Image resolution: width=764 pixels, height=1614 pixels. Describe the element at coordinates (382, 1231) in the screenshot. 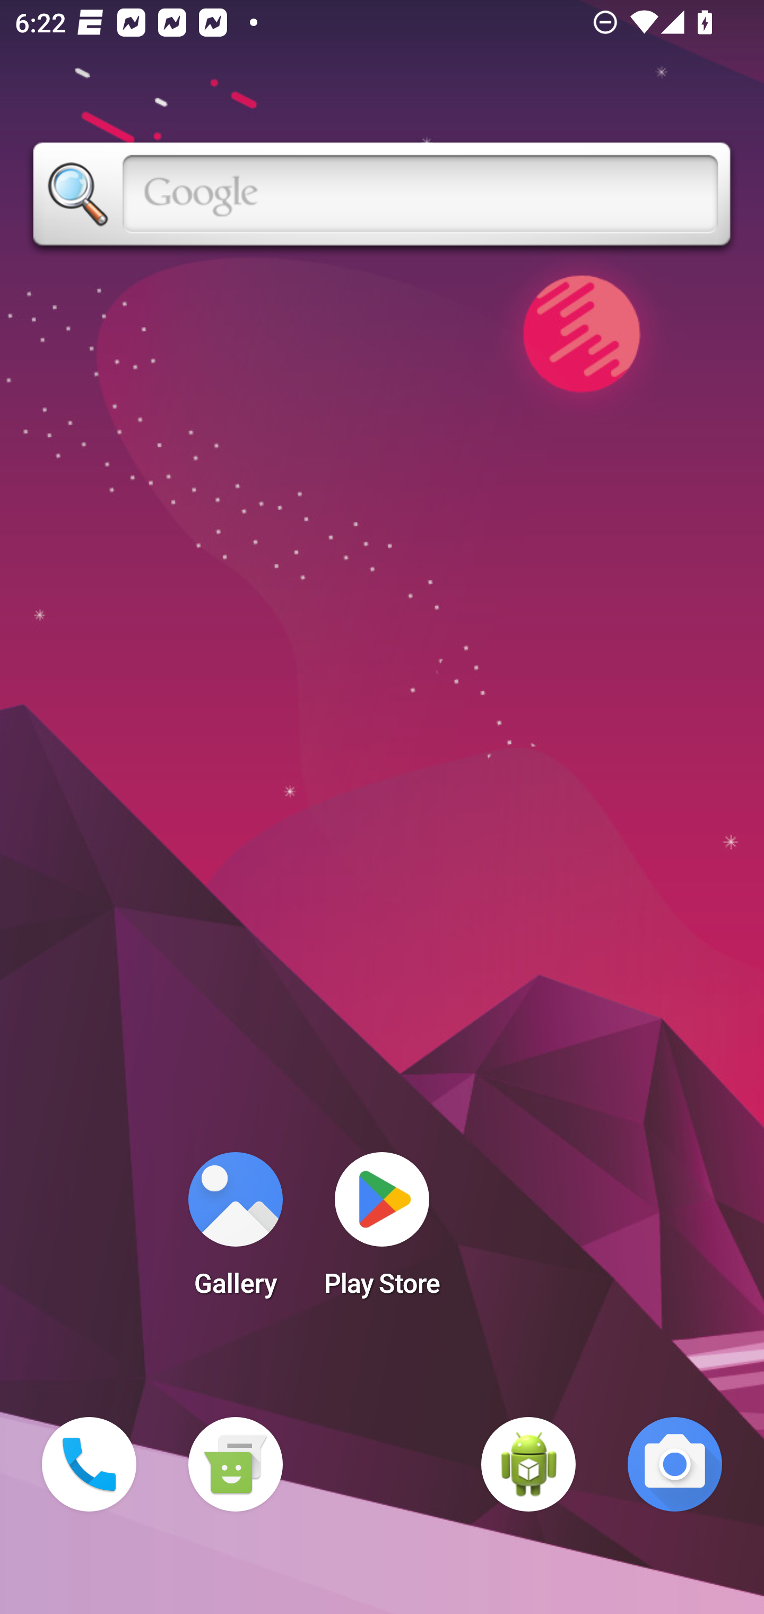

I see `Play Store` at that location.